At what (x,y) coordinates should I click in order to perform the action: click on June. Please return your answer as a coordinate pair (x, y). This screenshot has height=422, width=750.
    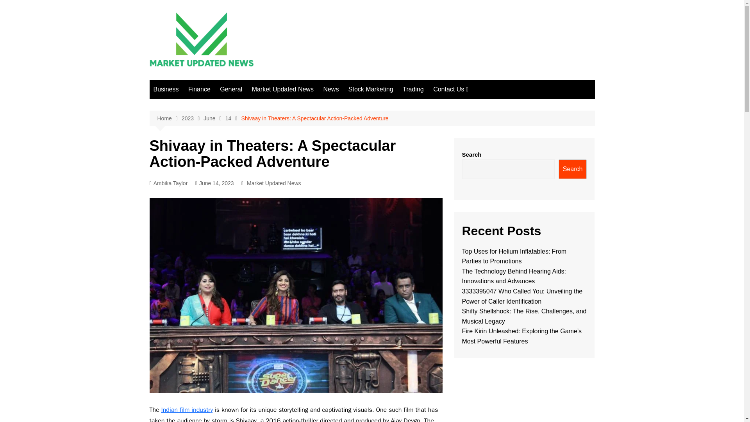
    Looking at the image, I should click on (214, 118).